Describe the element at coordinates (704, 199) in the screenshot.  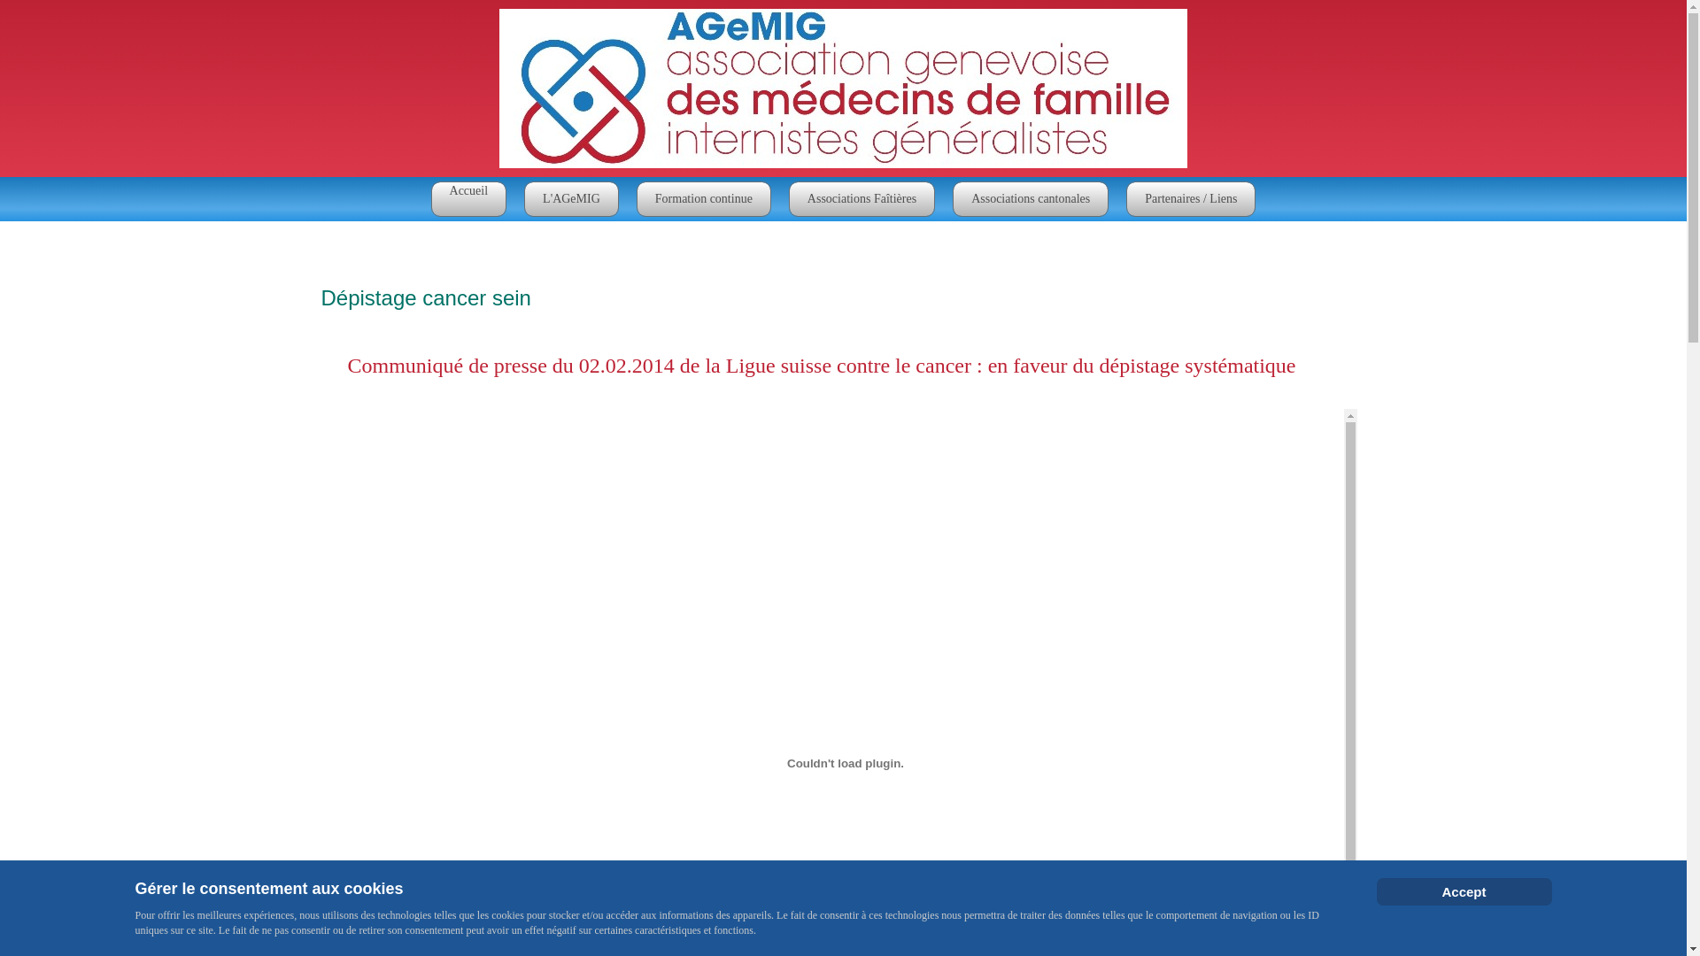
I see `Formation continue` at that location.